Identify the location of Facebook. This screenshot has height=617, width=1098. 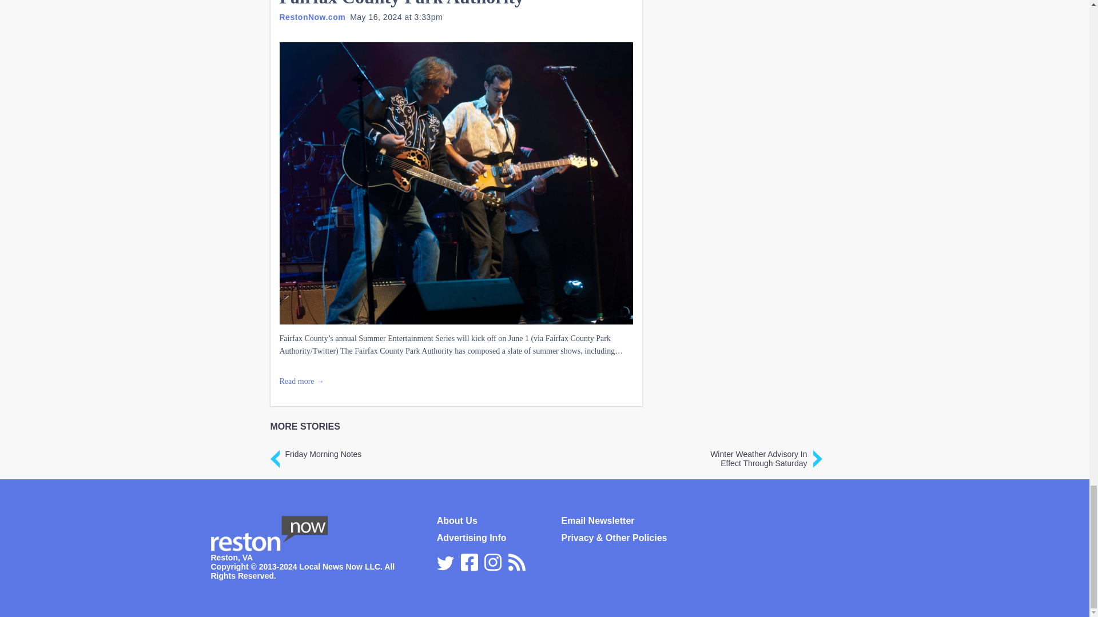
(469, 560).